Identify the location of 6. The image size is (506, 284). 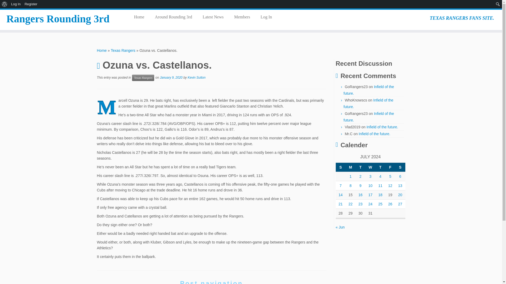
(400, 176).